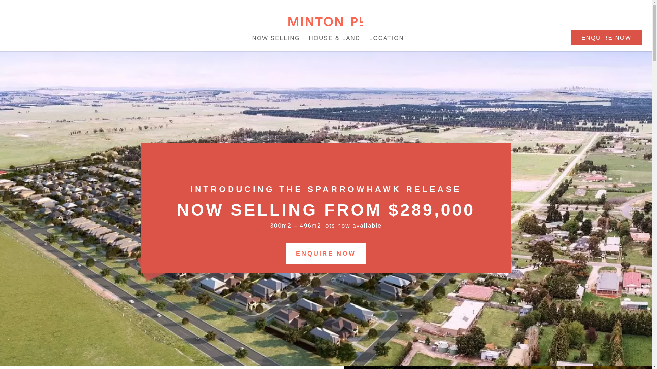  Describe the element at coordinates (606, 38) in the screenshot. I see `ENQUIRE NOW` at that location.